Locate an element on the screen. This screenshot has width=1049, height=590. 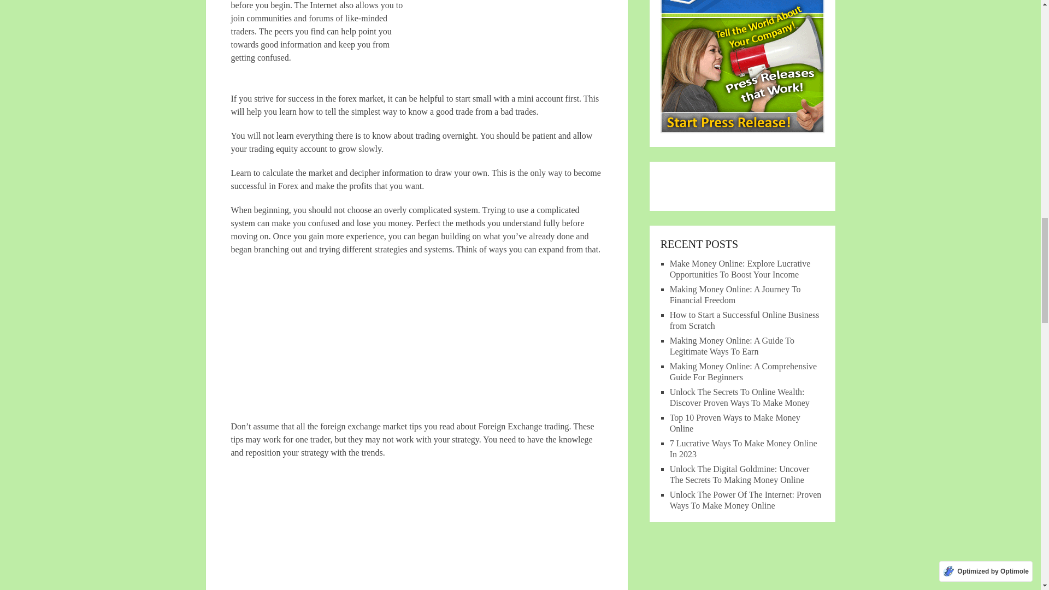
Top 10 Proven Ways to Make Money Online is located at coordinates (735, 423).